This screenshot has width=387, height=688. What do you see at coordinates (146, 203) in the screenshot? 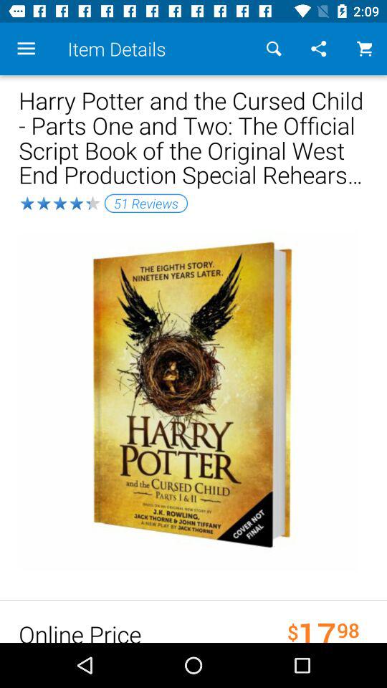
I see `open the item below the harry potter and item` at bounding box center [146, 203].